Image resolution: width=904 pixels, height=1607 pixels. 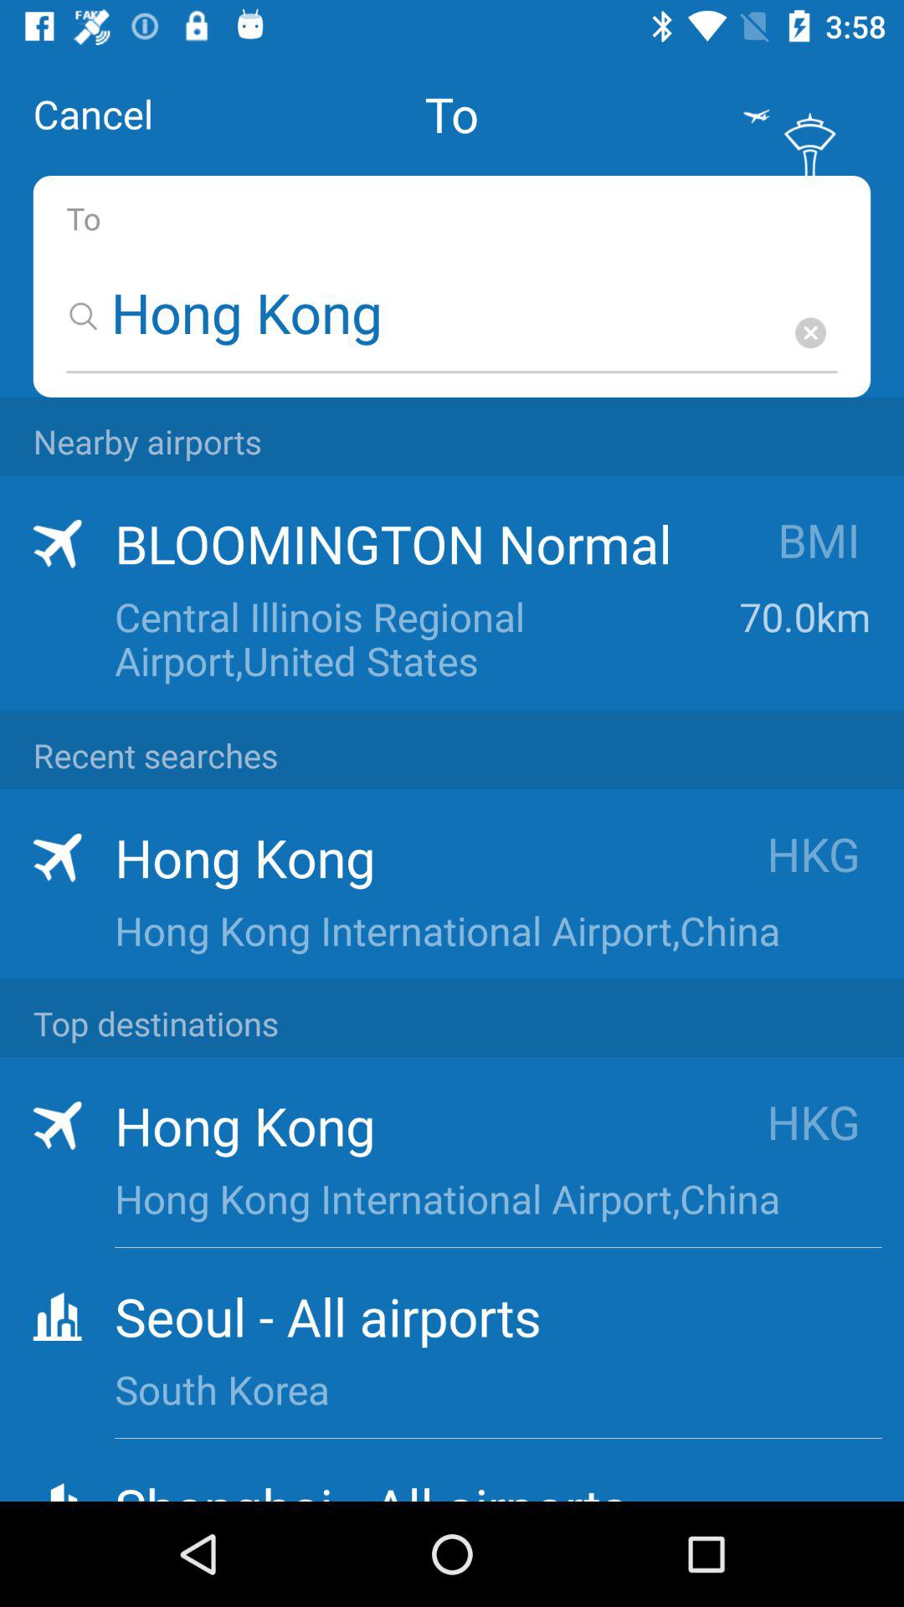 I want to click on reset input content, so click(x=810, y=333).